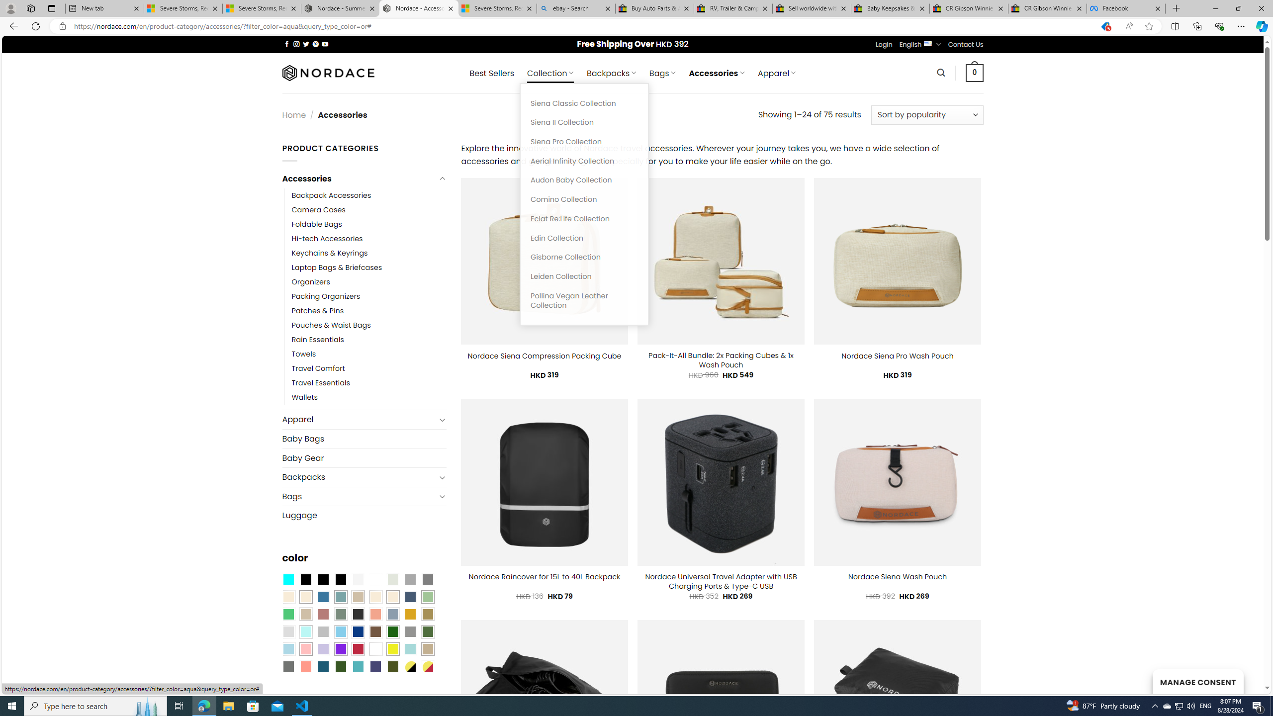 This screenshot has width=1273, height=716. What do you see at coordinates (340, 666) in the screenshot?
I see `Forest` at bounding box center [340, 666].